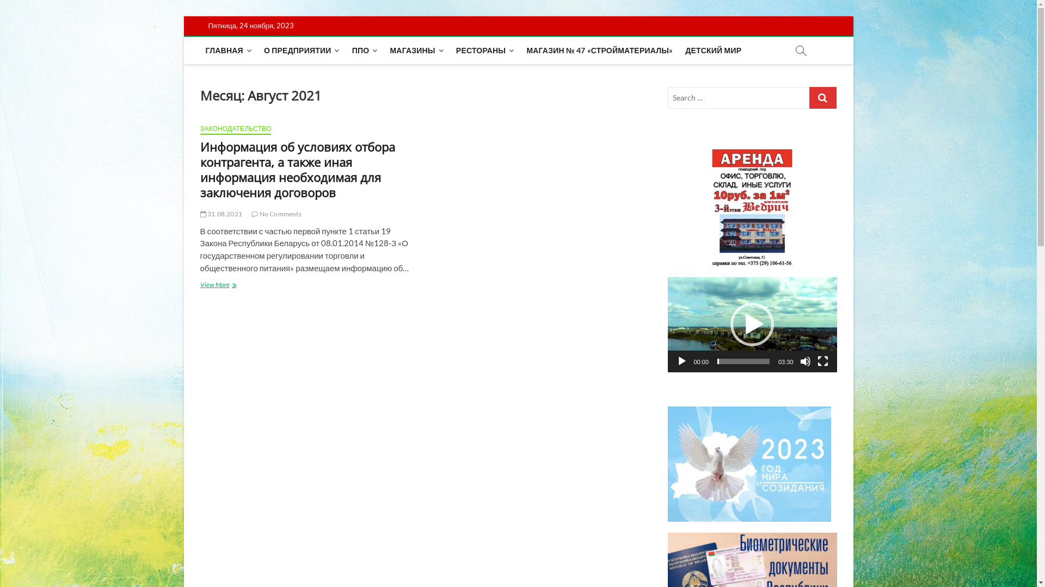 This screenshot has width=1045, height=587. What do you see at coordinates (221, 214) in the screenshot?
I see `31.08.2021` at bounding box center [221, 214].